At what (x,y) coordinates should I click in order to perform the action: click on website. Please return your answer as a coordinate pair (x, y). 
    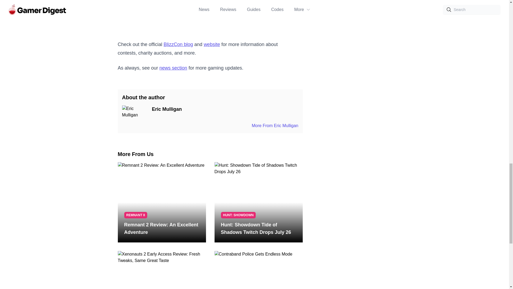
    Looking at the image, I should click on (212, 44).